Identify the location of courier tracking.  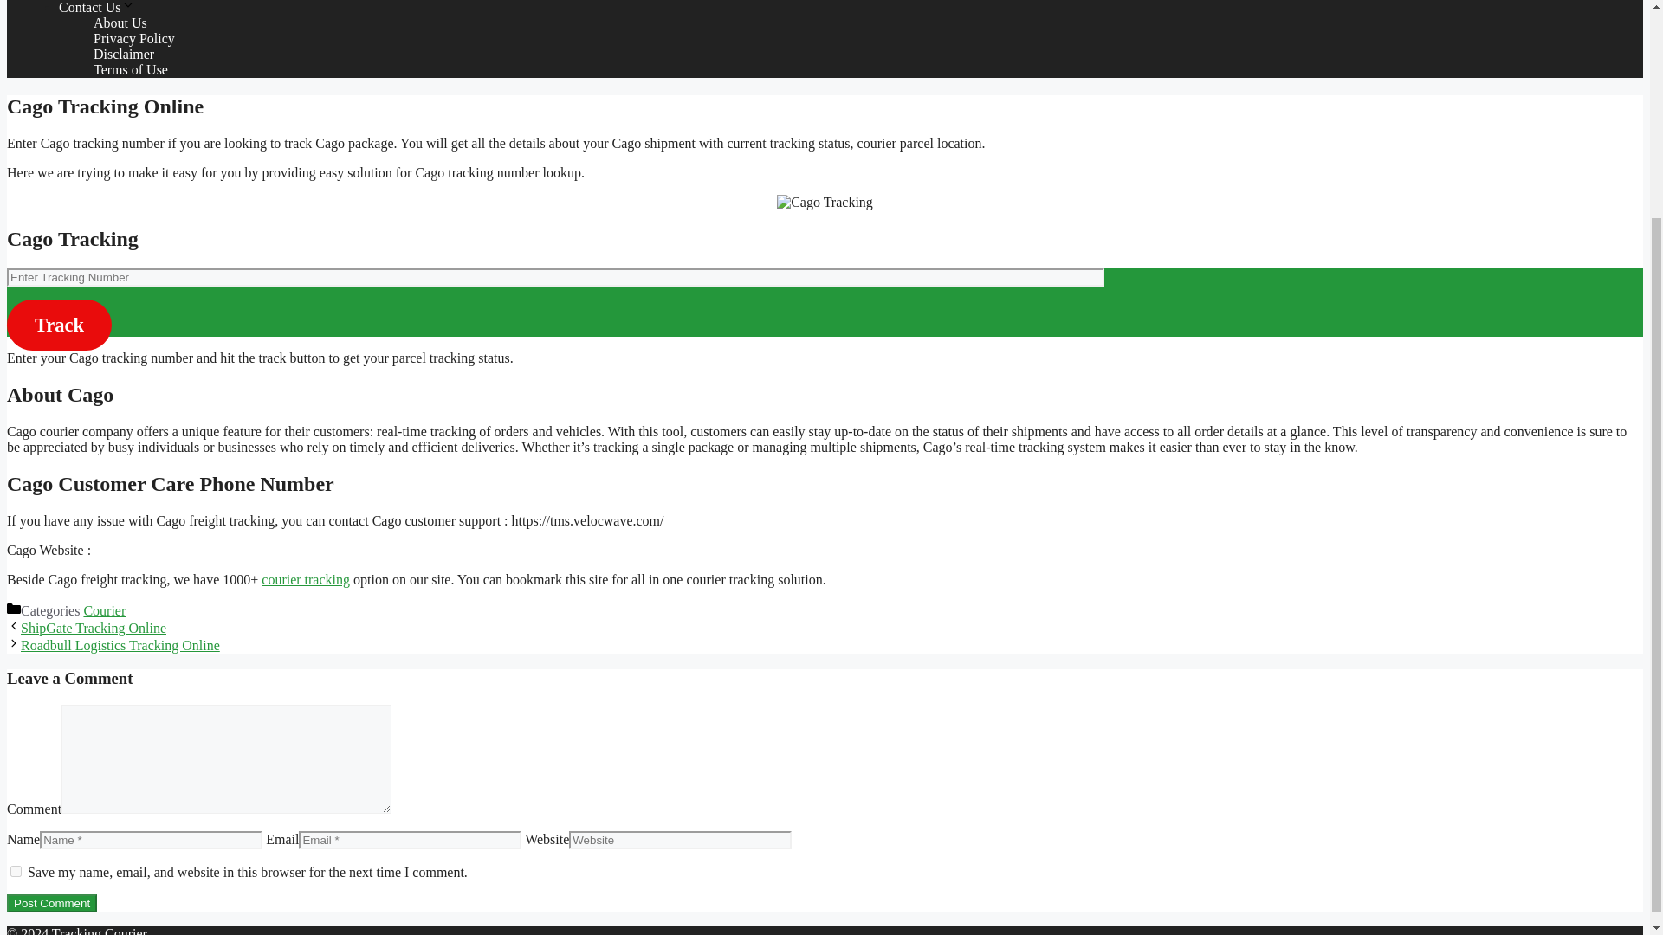
(305, 579).